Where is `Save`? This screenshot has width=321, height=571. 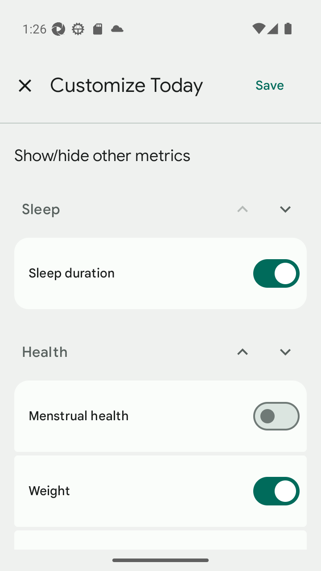 Save is located at coordinates (270, 86).